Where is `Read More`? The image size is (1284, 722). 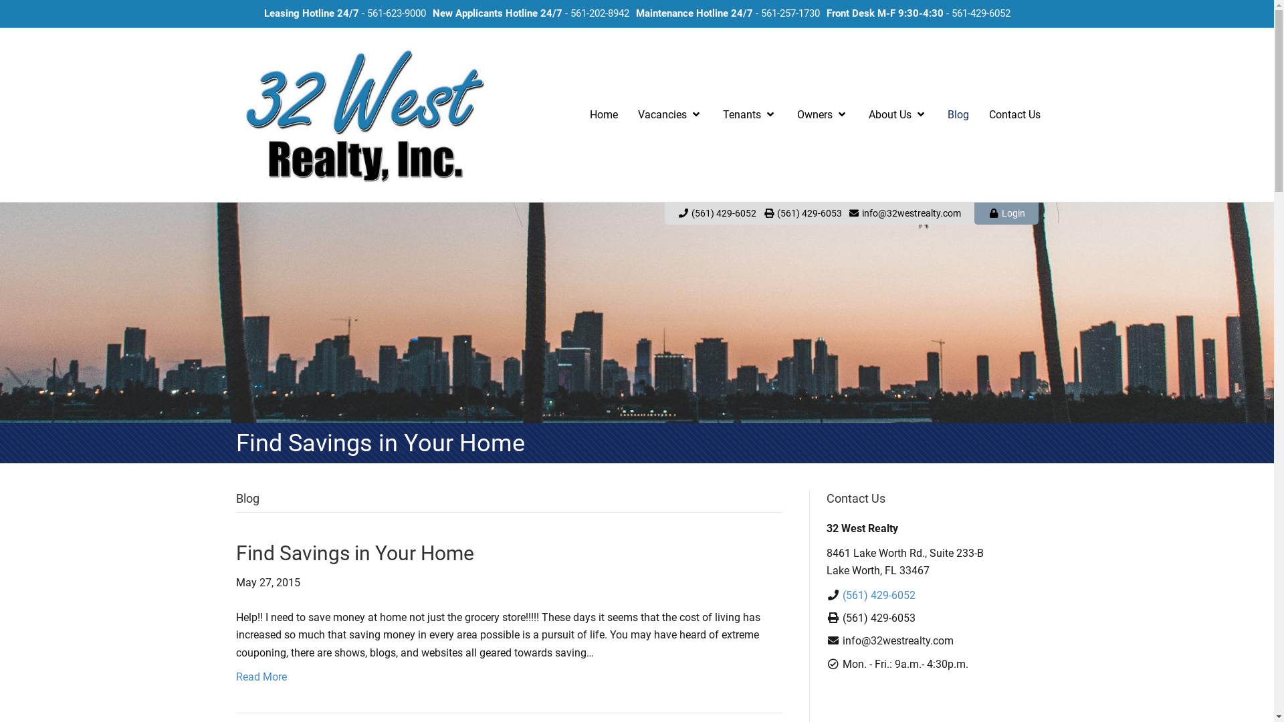 Read More is located at coordinates (261, 677).